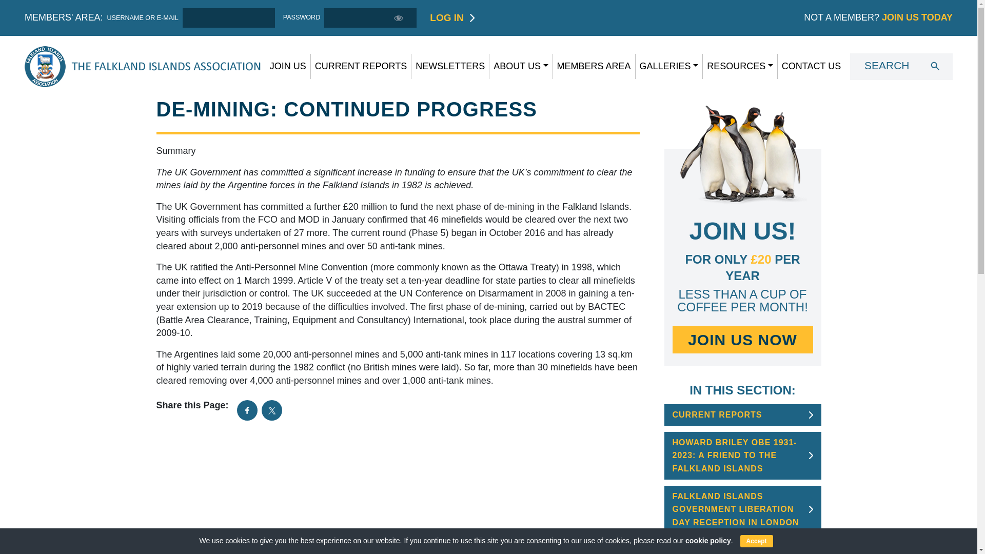 The height and width of the screenshot is (554, 985). Describe the element at coordinates (716, 414) in the screenshot. I see `CURRENT REPORTS` at that location.